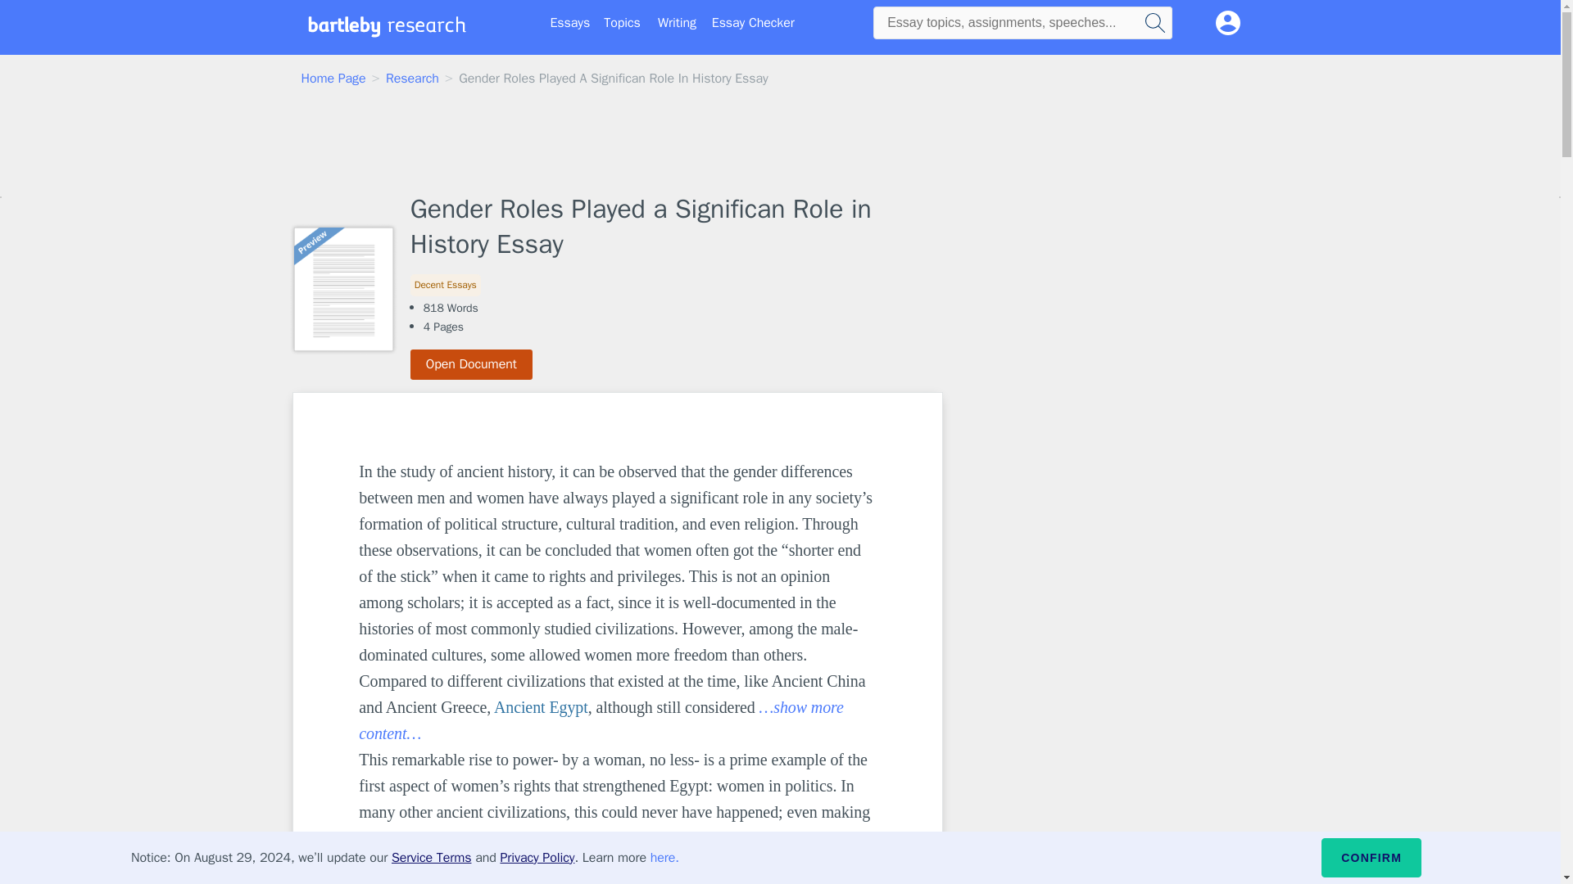  What do you see at coordinates (541, 707) in the screenshot?
I see `Ancient Egypt` at bounding box center [541, 707].